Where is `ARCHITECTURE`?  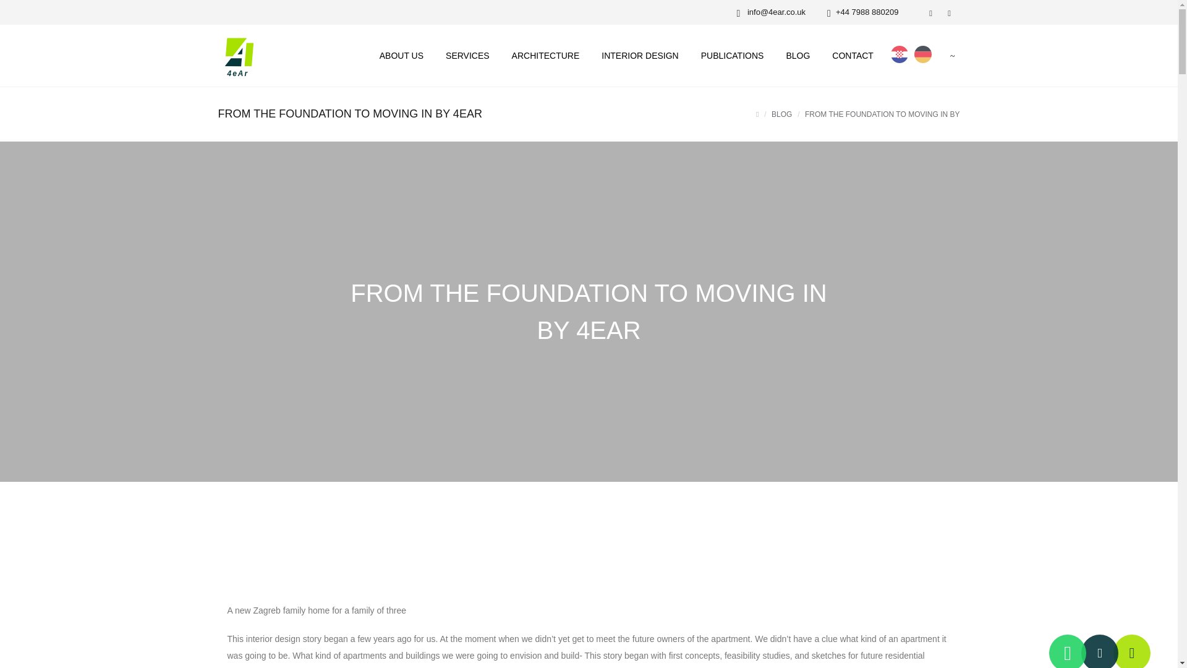 ARCHITECTURE is located at coordinates (546, 56).